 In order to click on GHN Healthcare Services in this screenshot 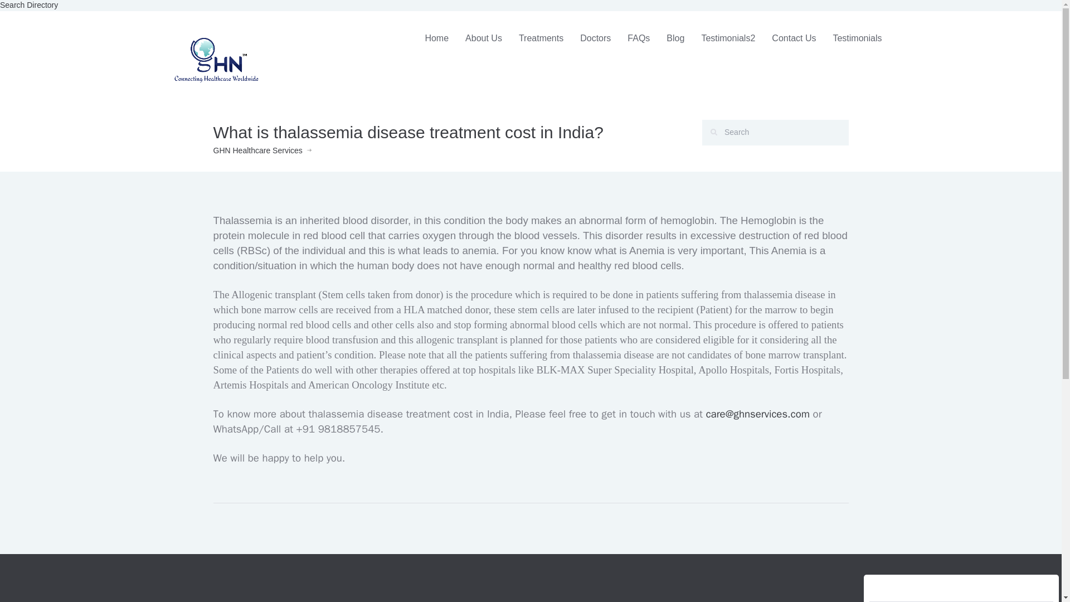, I will do `click(257, 151)`.